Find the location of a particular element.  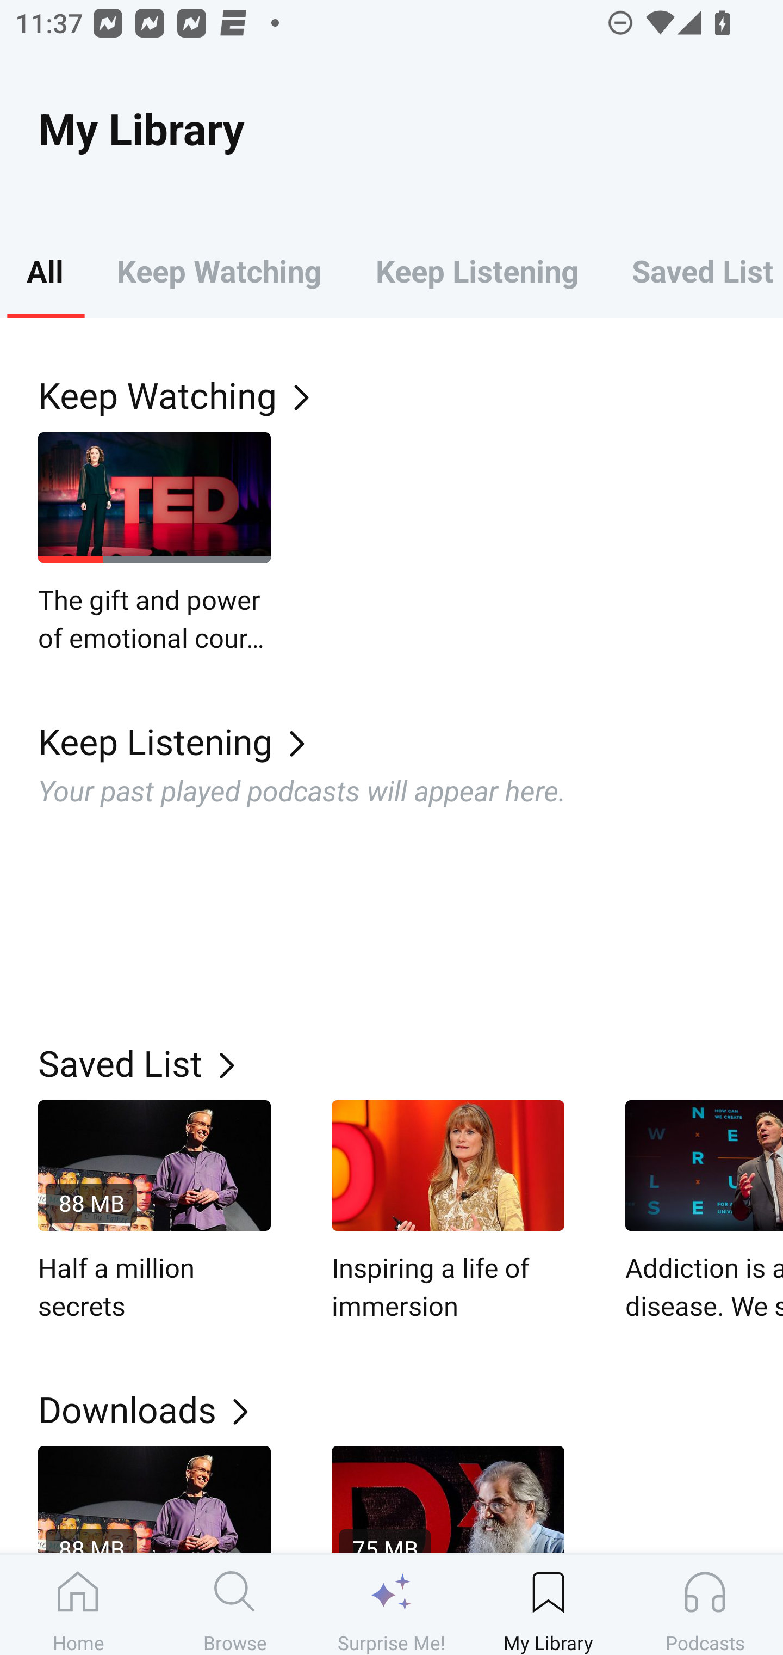

Keep Watching is located at coordinates (219, 270).